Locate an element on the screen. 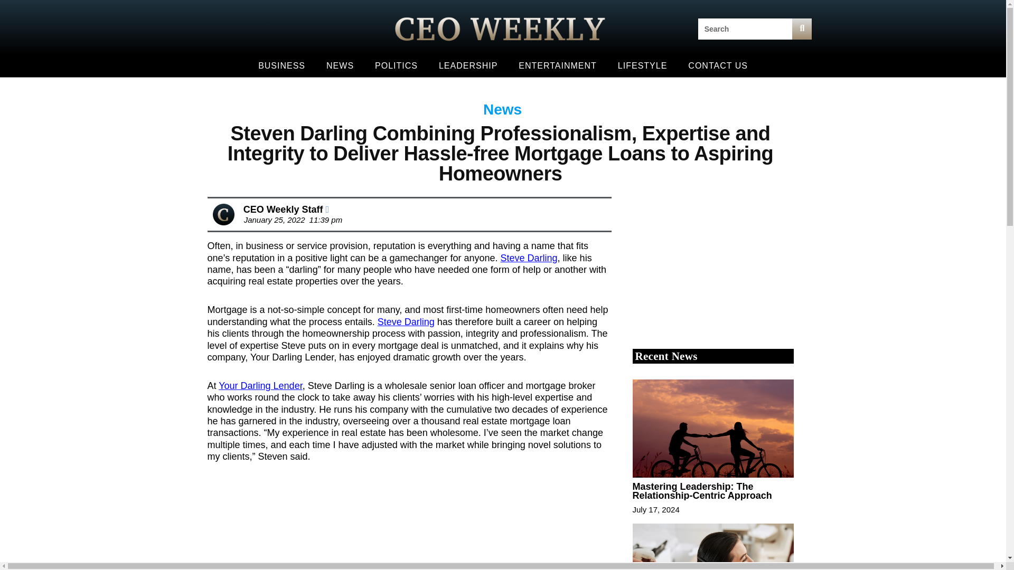  BUSINESS is located at coordinates (281, 65).